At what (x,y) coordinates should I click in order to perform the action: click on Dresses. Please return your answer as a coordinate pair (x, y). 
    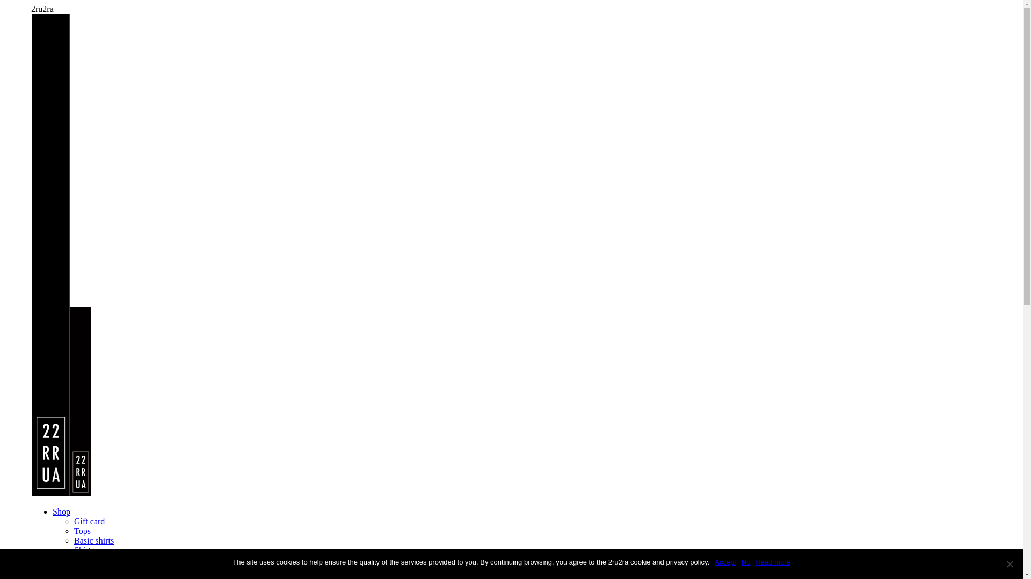
    Looking at the image, I should click on (88, 560).